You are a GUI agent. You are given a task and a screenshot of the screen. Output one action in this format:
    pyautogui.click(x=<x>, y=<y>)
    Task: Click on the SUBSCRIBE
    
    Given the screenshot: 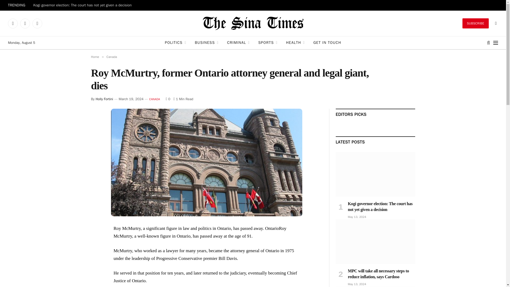 What is the action you would take?
    pyautogui.click(x=475, y=23)
    